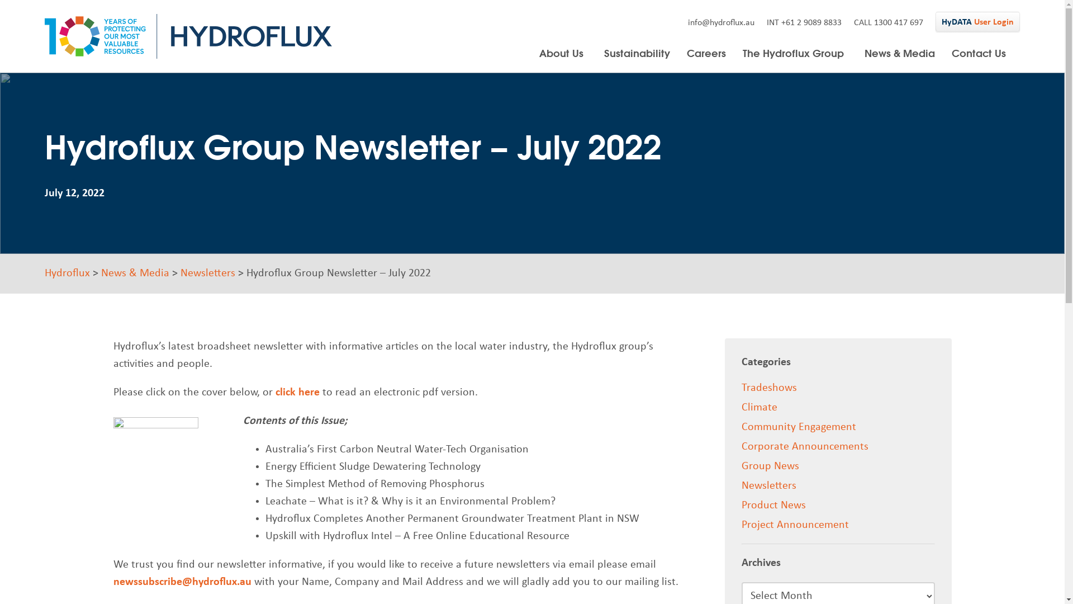 This screenshot has height=604, width=1073. I want to click on Tradeshows, so click(769, 388).